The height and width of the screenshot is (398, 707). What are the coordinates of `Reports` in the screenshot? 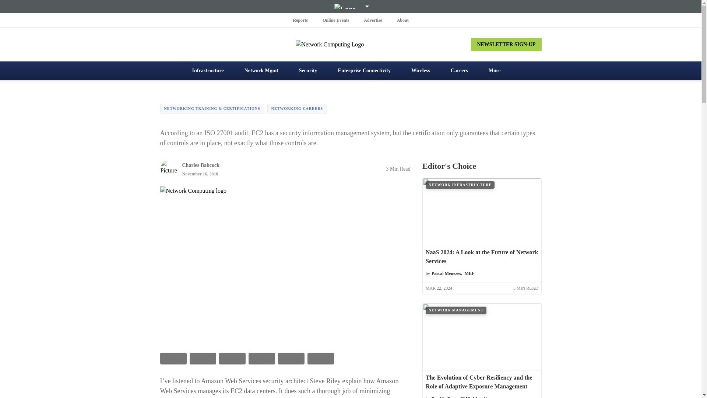 It's located at (300, 20).